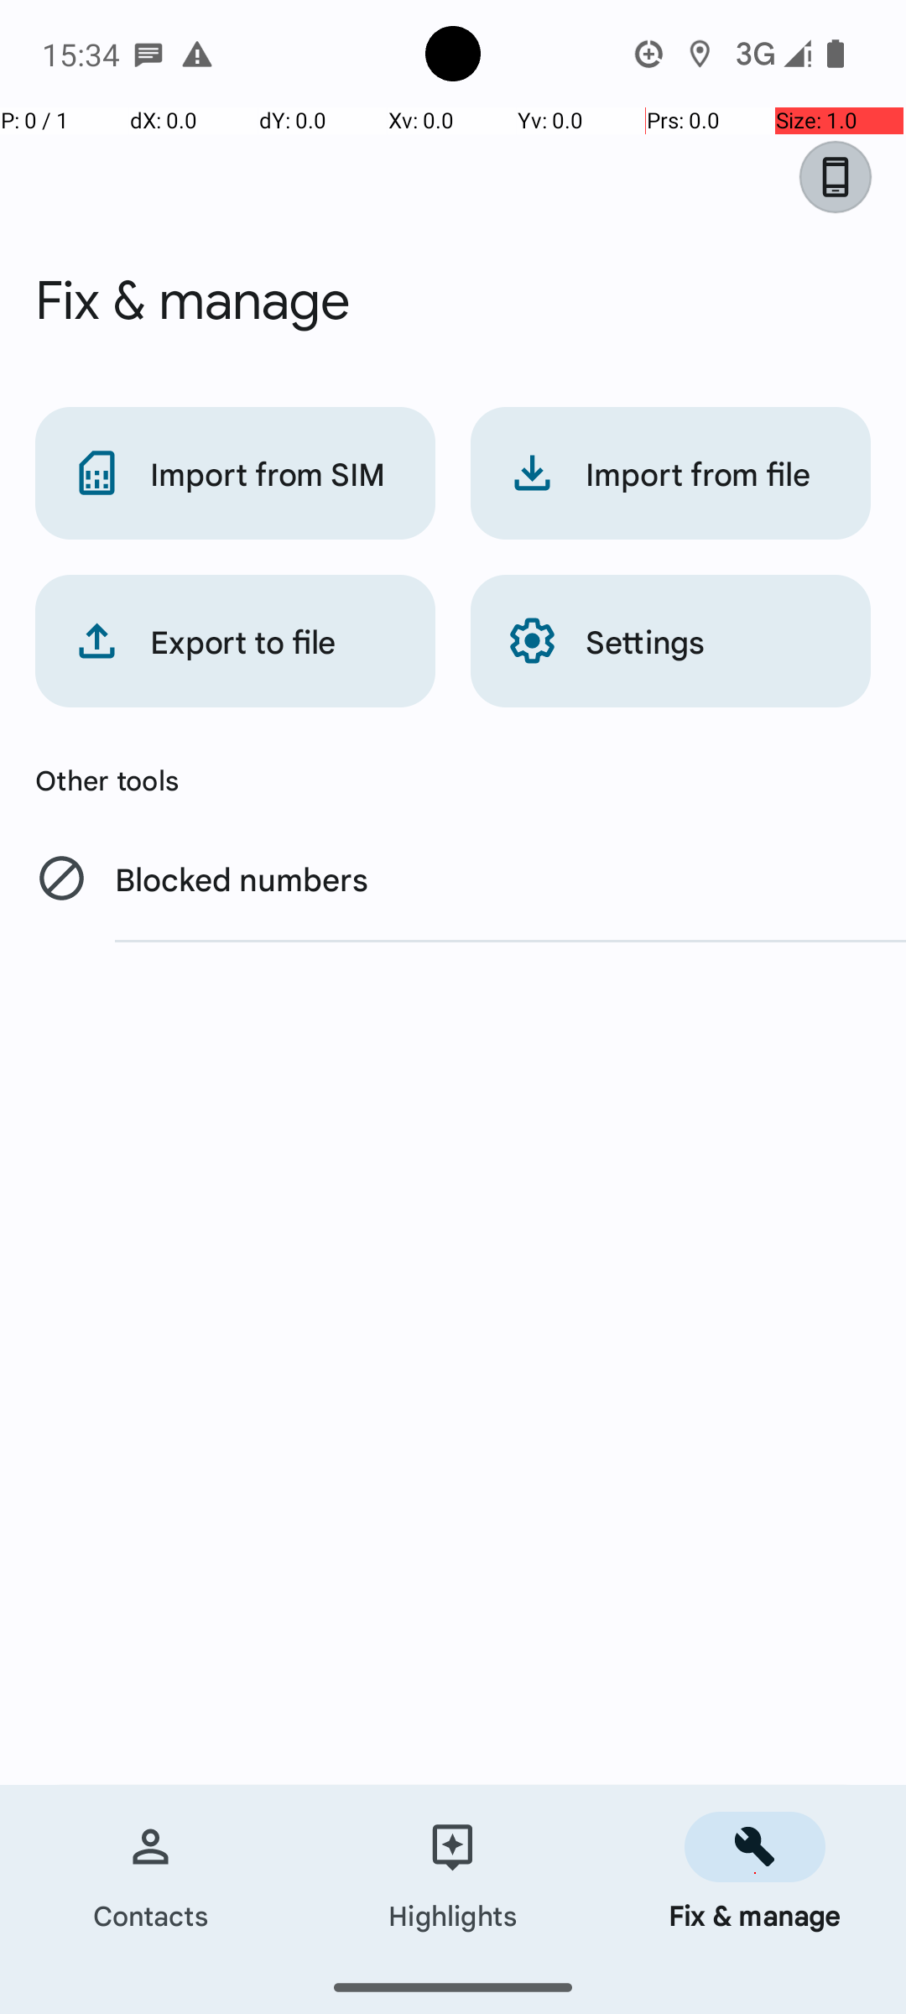  What do you see at coordinates (453, 780) in the screenshot?
I see `Other tools` at bounding box center [453, 780].